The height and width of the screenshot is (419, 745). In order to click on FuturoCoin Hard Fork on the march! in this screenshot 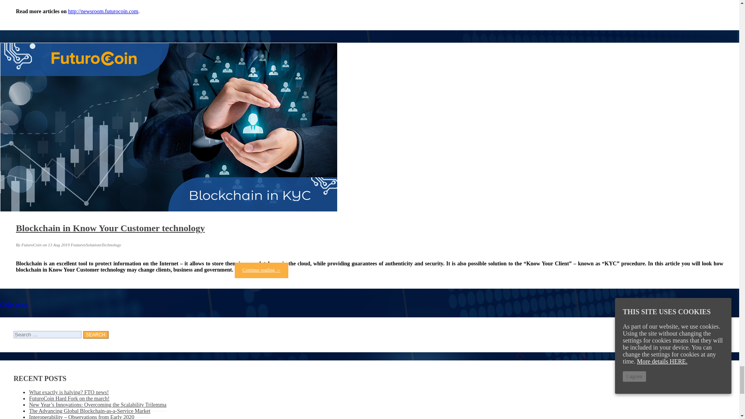, I will do `click(69, 399)`.